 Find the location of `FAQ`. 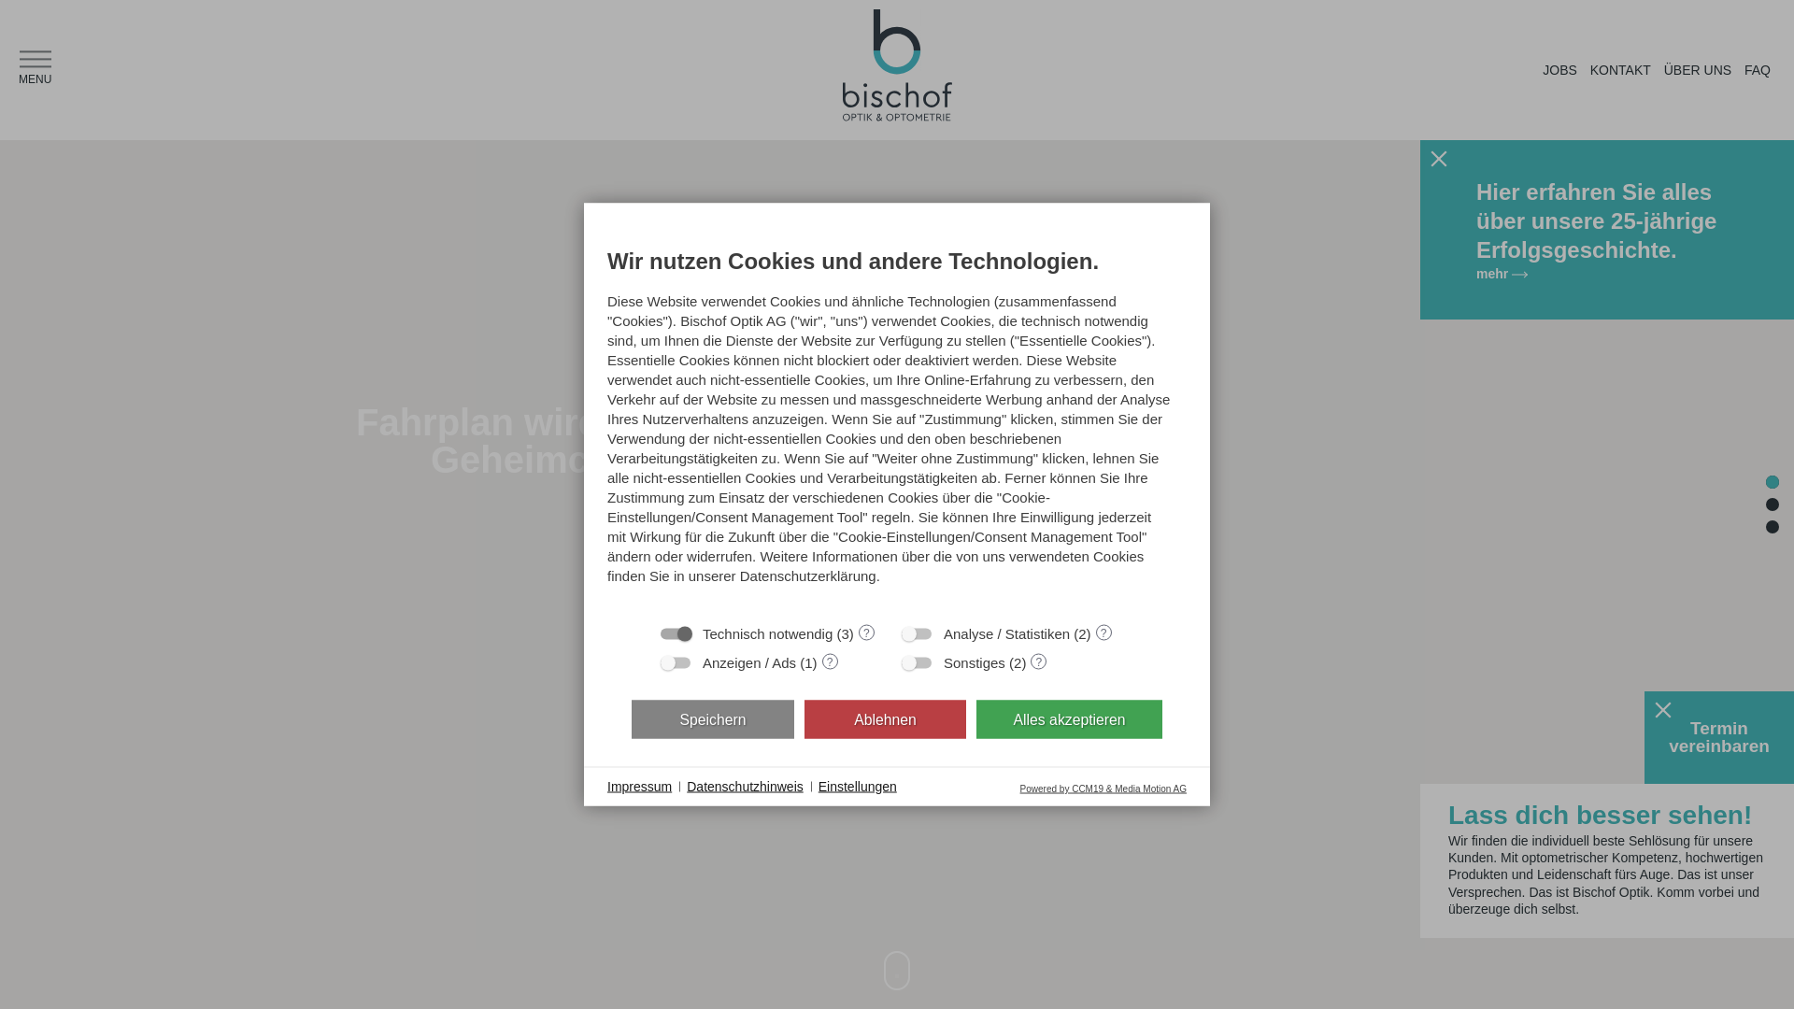

FAQ is located at coordinates (1758, 70).